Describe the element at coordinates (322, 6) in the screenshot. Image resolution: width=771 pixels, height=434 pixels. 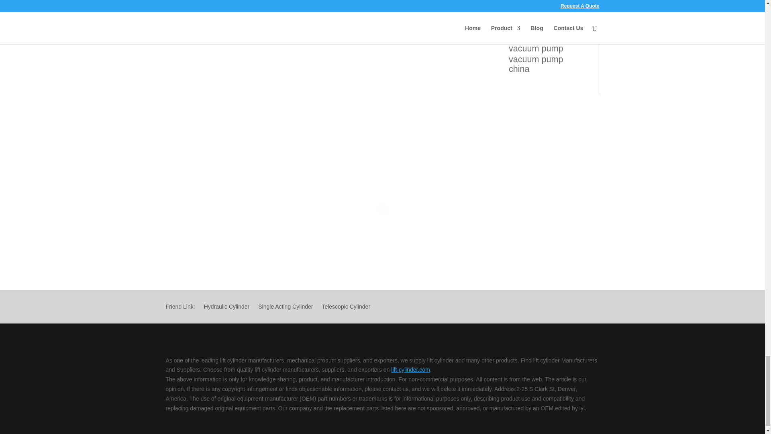
I see `vacuum pump ac` at that location.